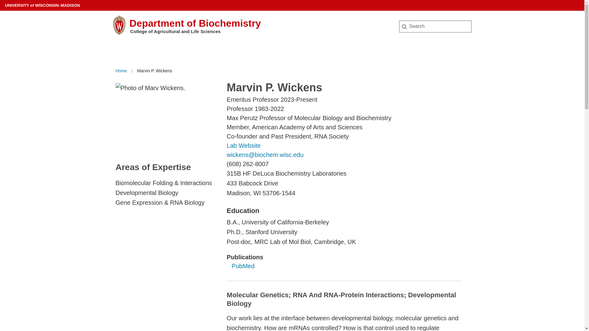 Image resolution: width=589 pixels, height=331 pixels. I want to click on Marvin P. Wickens, so click(155, 71).